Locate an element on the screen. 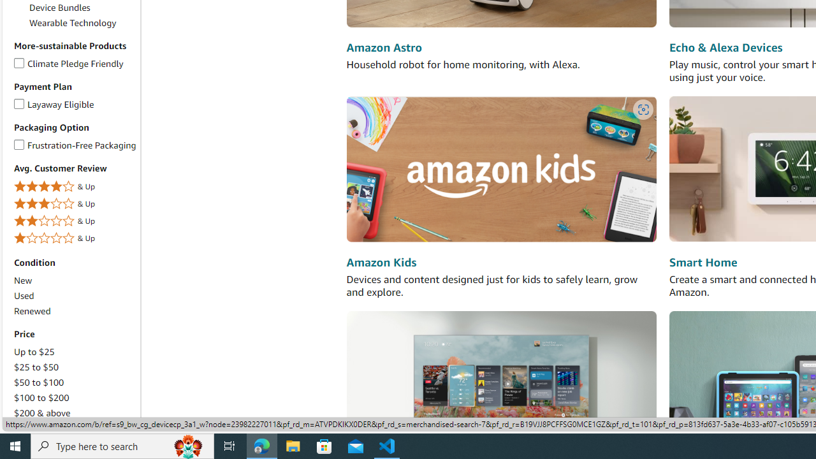  Up to $25 is located at coordinates (34, 351).